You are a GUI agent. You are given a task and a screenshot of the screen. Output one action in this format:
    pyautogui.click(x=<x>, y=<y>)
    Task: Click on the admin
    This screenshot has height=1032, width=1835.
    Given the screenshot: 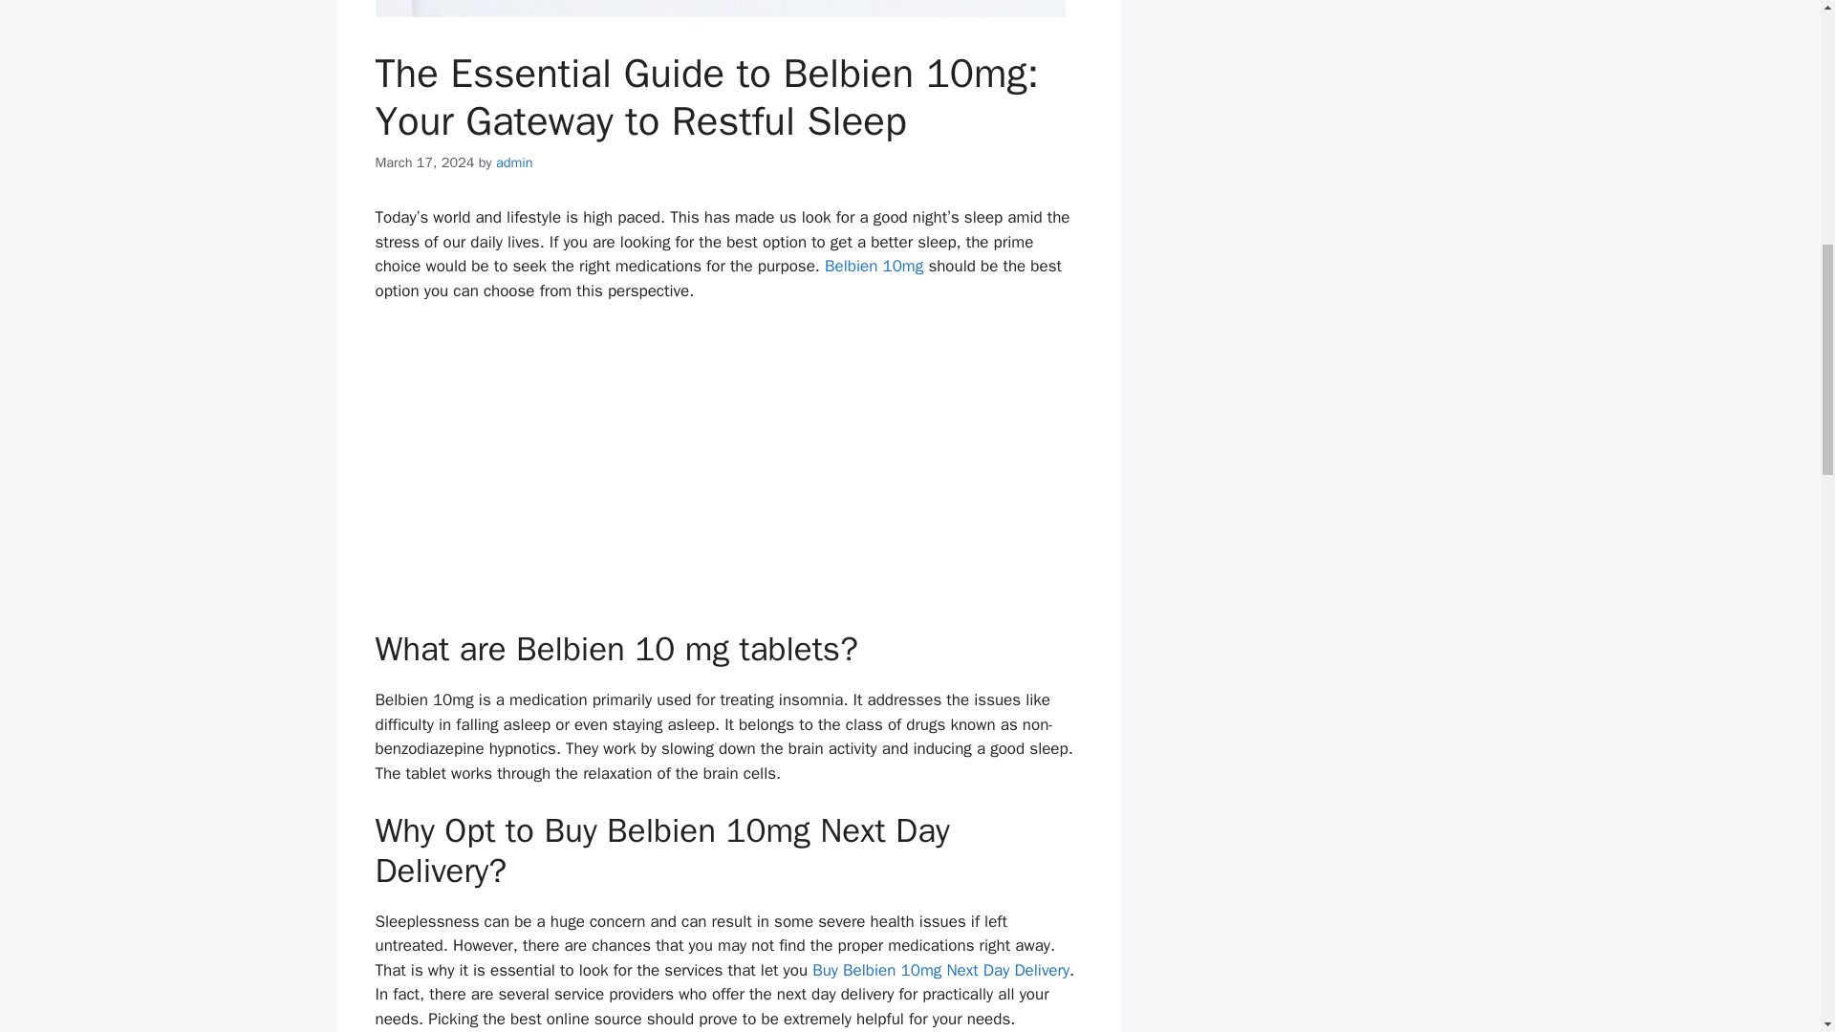 What is the action you would take?
    pyautogui.click(x=514, y=161)
    